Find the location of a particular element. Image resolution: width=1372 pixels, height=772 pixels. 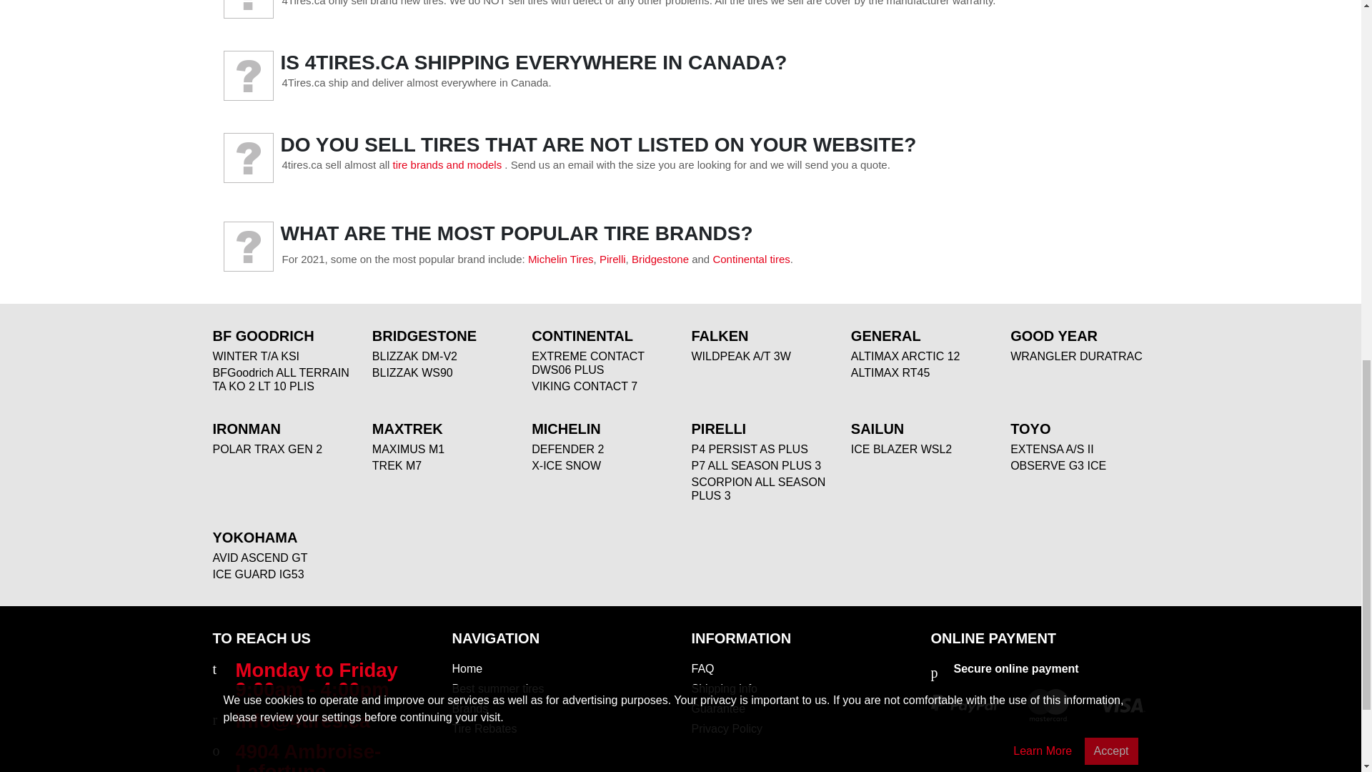

BRIDGESTONE BLIZZAK DM-V2 is located at coordinates (414, 356).